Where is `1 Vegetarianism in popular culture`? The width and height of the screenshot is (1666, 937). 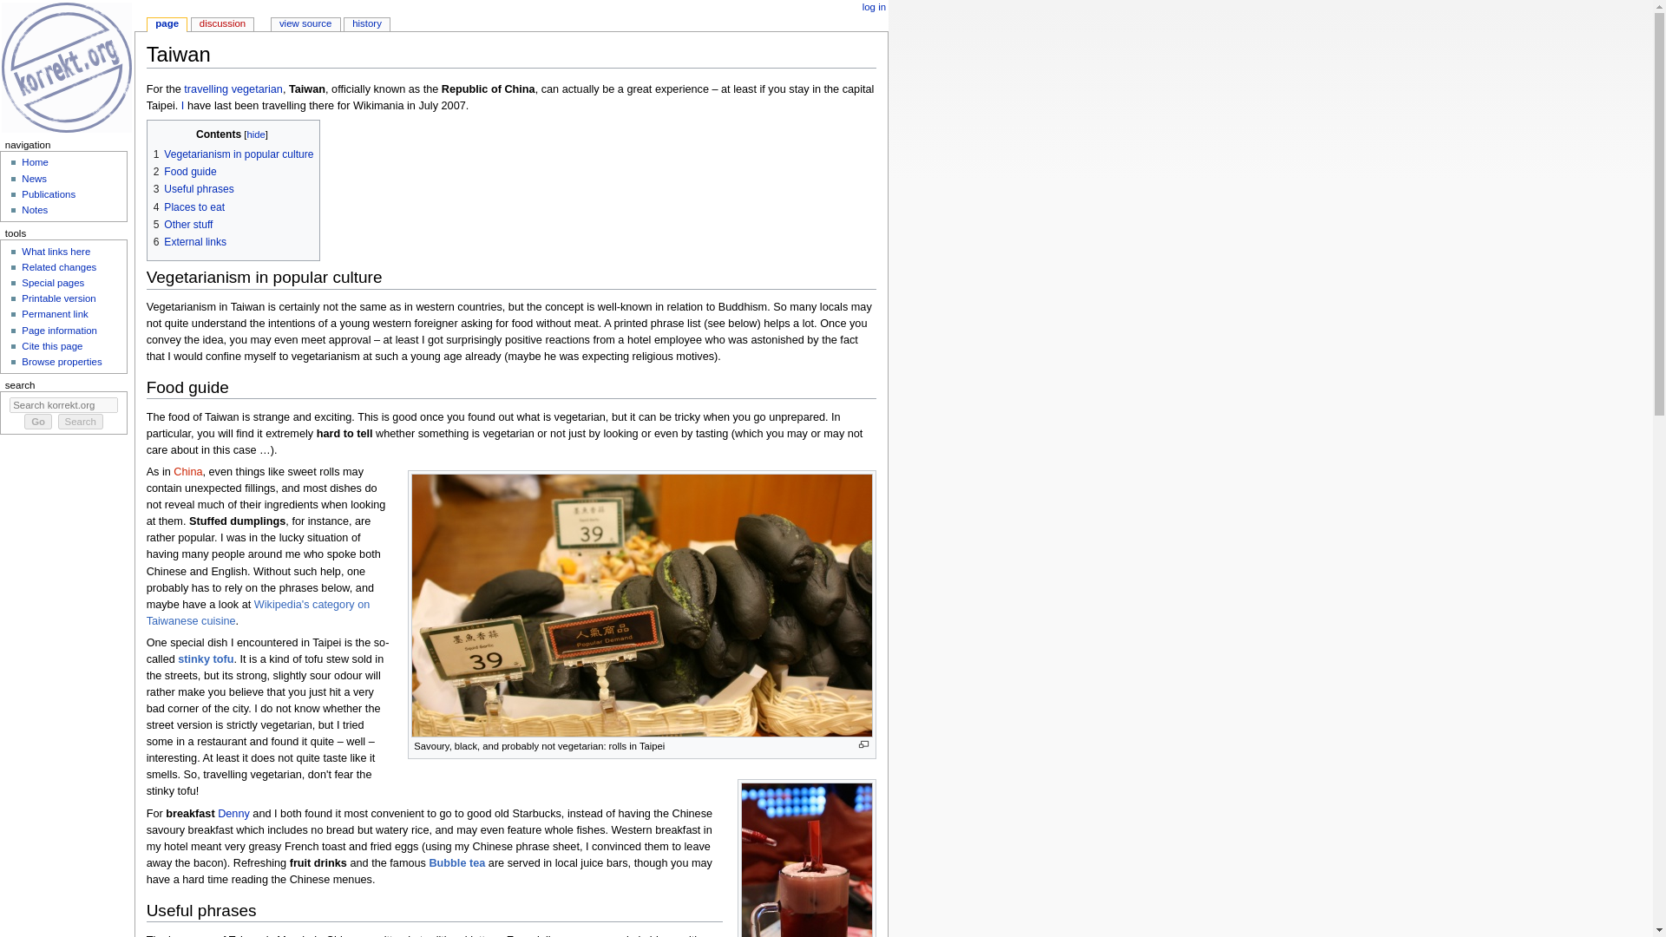 1 Vegetarianism in popular culture is located at coordinates (233, 154).